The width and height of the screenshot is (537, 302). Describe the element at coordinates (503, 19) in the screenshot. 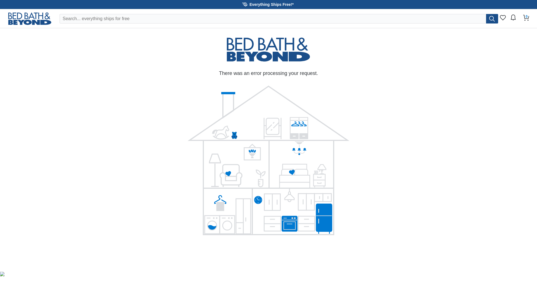

I see `Heart` at that location.